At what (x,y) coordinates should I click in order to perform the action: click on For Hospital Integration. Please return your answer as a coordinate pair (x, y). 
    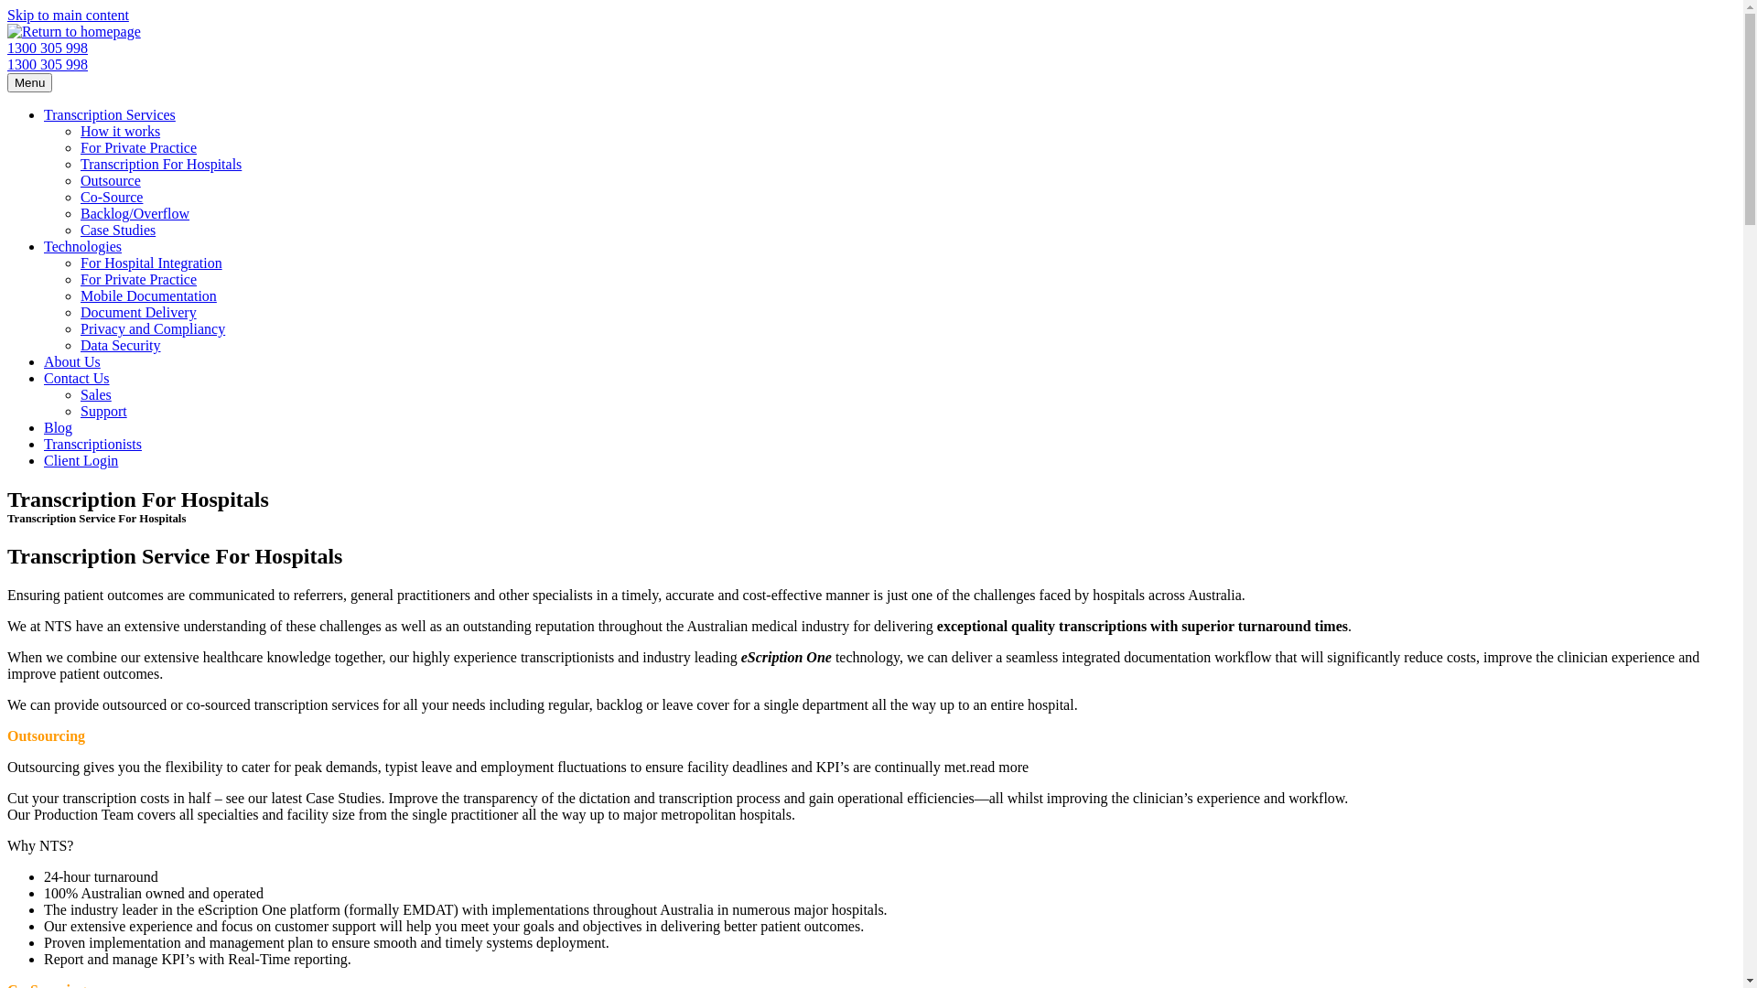
    Looking at the image, I should click on (152, 263).